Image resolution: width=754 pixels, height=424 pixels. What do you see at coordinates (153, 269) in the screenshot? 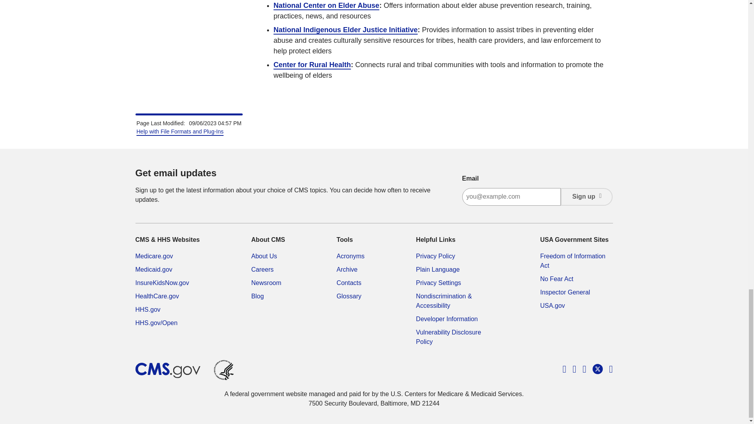
I see `Medicaid.gov` at bounding box center [153, 269].